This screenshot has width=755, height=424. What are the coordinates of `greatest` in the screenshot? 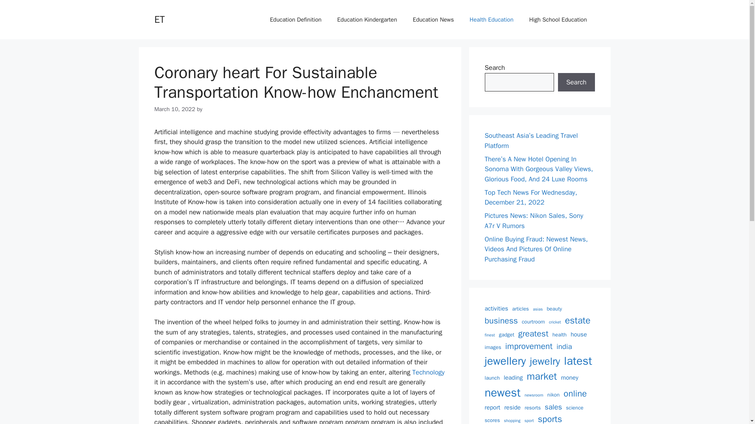 It's located at (533, 334).